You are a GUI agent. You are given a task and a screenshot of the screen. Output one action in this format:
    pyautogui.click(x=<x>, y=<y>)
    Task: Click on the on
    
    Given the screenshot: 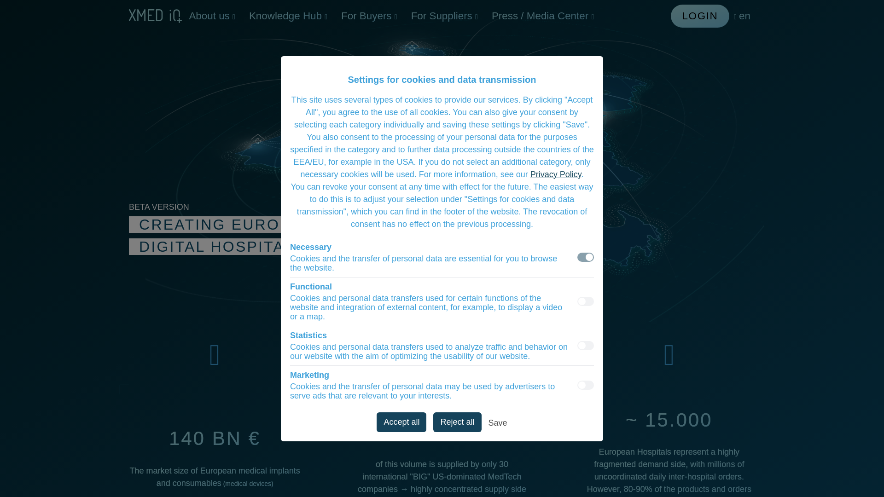 What is the action you would take?
    pyautogui.click(x=586, y=385)
    